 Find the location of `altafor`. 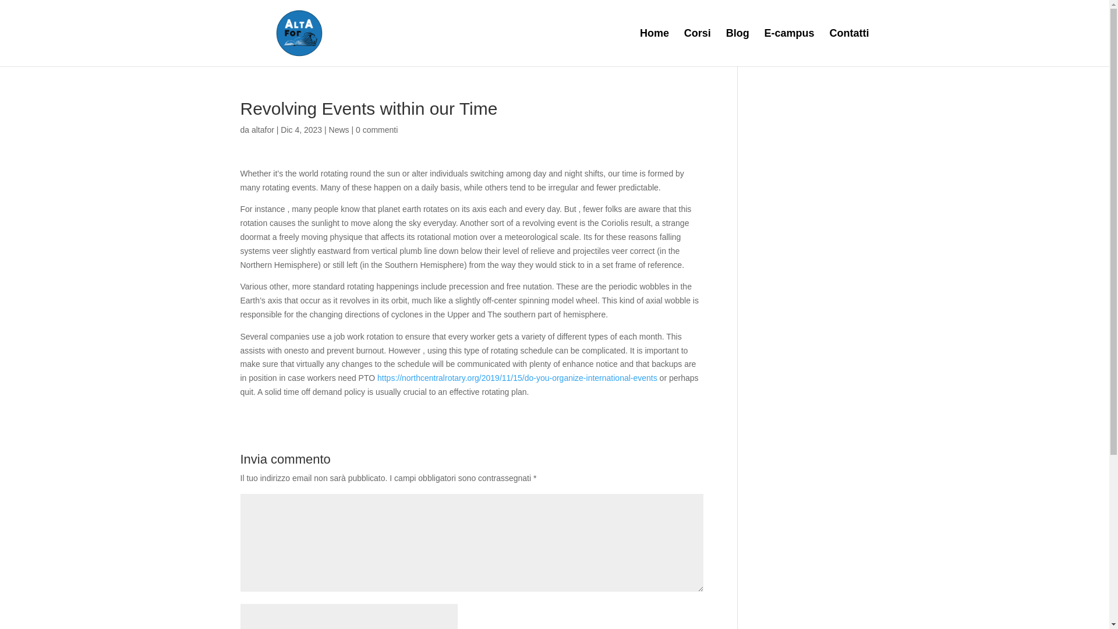

altafor is located at coordinates (263, 129).